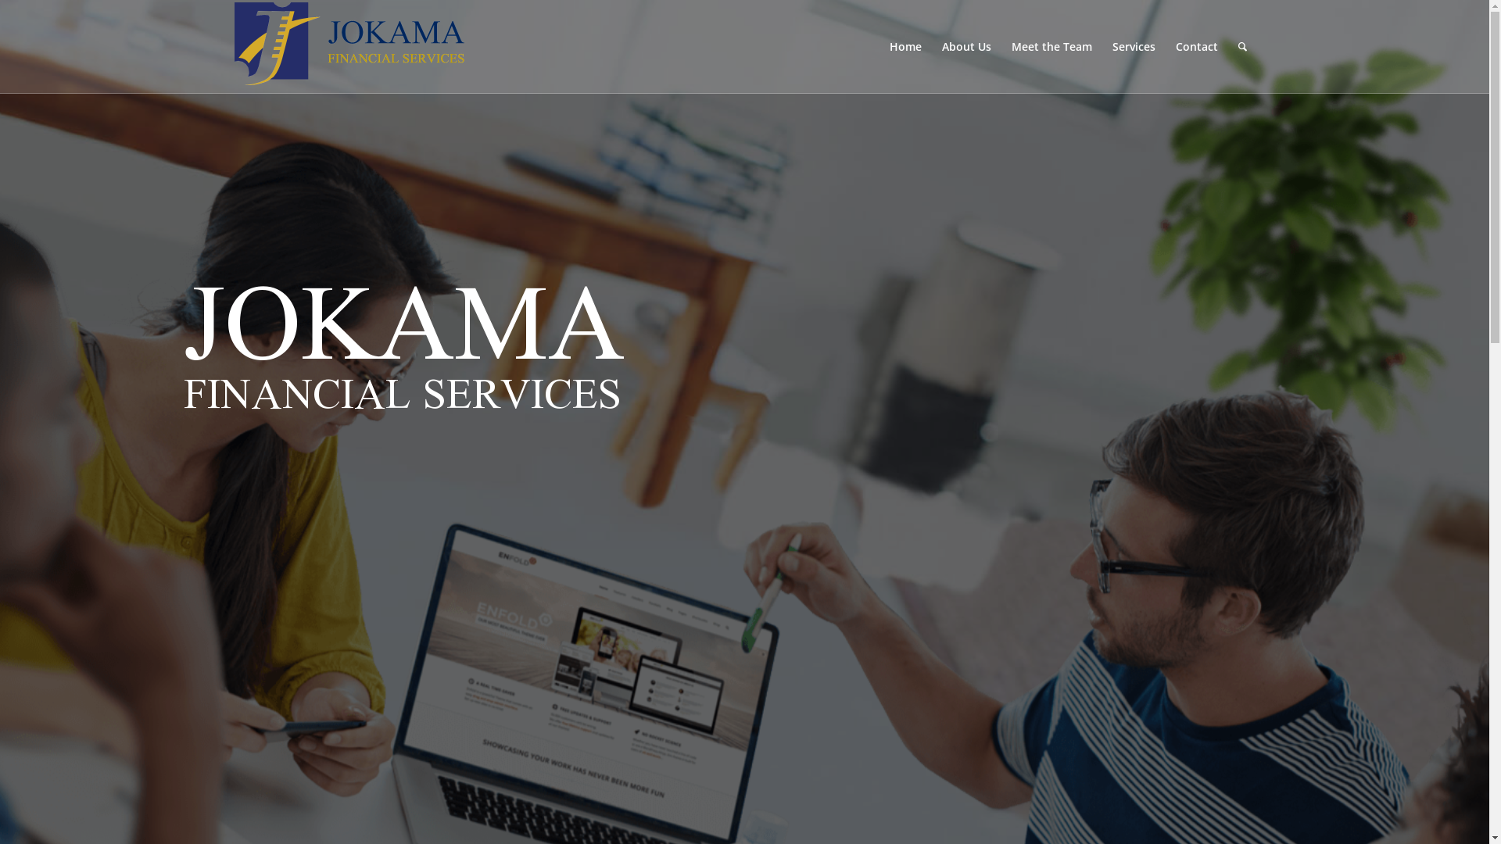  I want to click on Contact, so click(1196, 47).